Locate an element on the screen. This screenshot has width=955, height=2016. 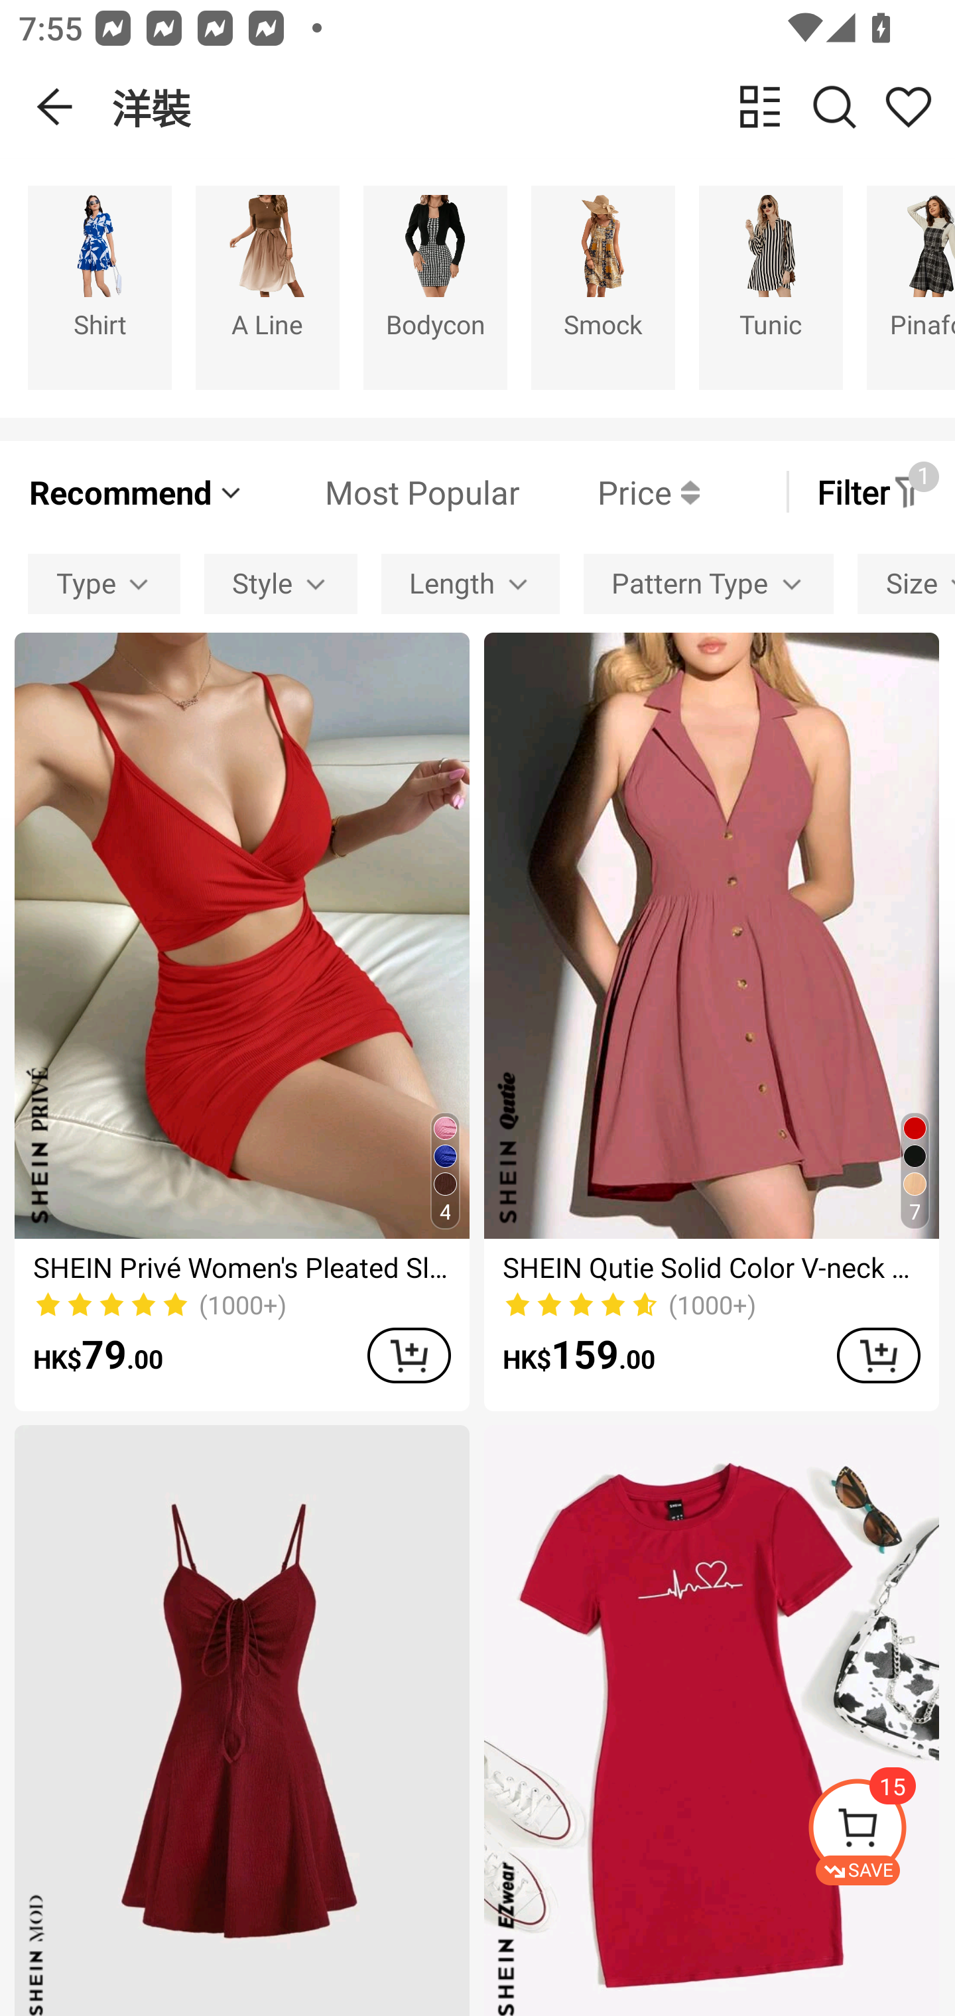
Smock is located at coordinates (603, 286).